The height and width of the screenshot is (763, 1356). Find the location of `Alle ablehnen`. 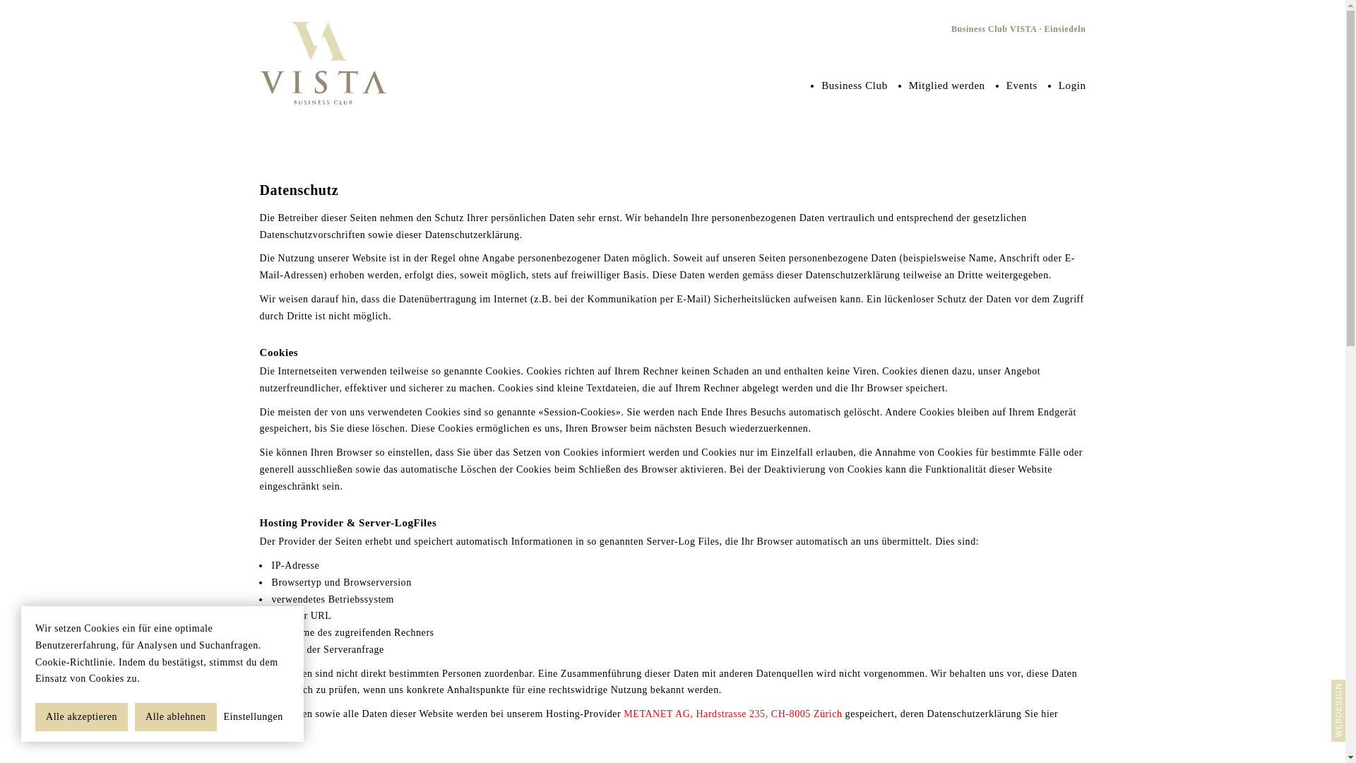

Alle ablehnen is located at coordinates (175, 717).